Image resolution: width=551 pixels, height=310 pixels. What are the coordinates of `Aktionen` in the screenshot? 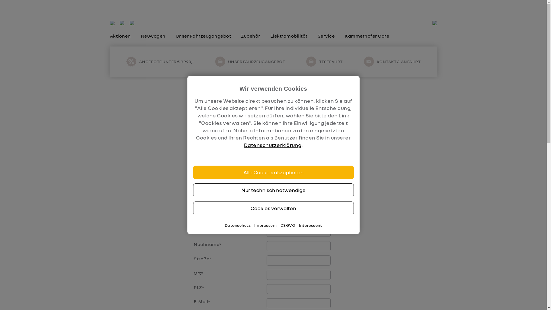 It's located at (120, 36).